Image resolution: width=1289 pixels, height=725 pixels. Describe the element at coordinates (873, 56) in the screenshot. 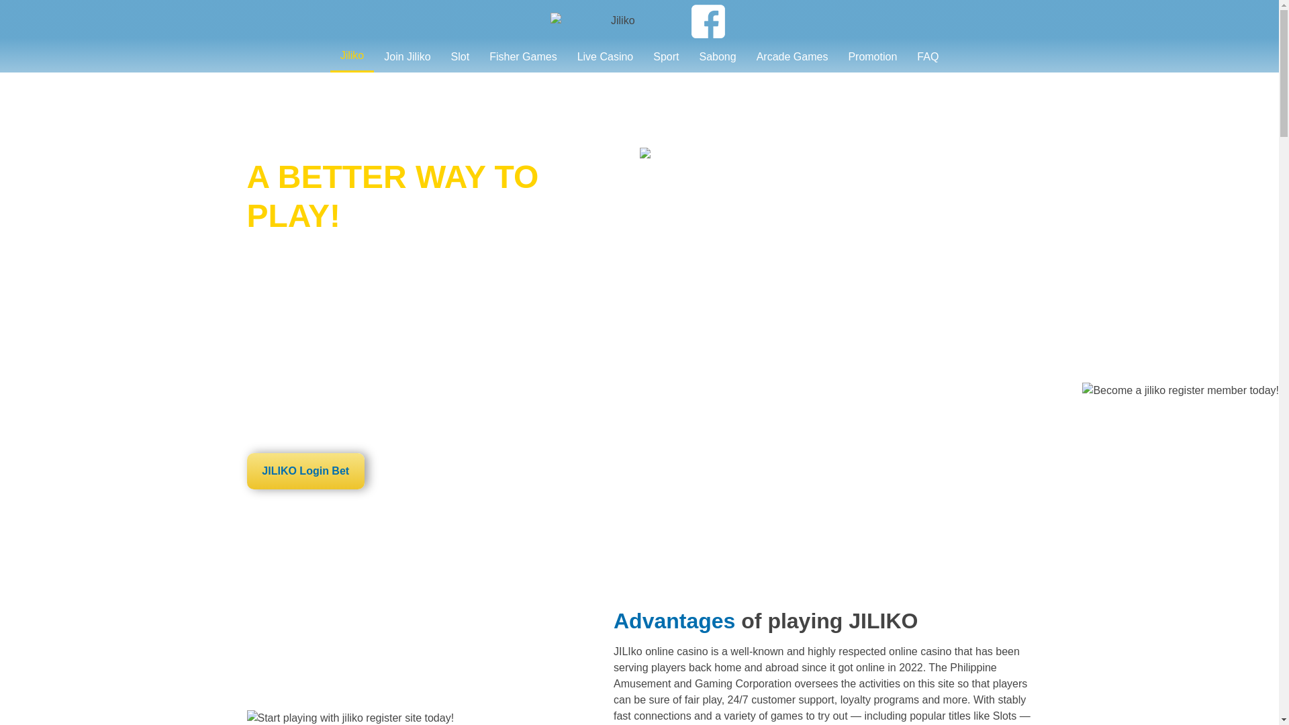

I see `Promotion` at that location.